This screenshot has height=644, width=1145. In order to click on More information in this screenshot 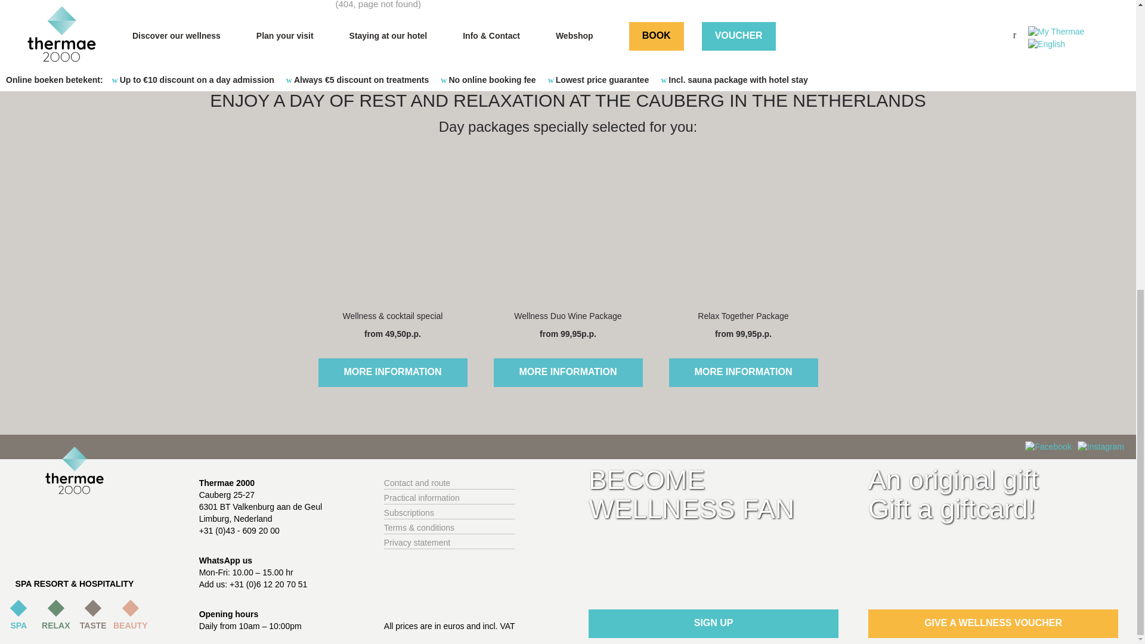, I will do `click(568, 372)`.